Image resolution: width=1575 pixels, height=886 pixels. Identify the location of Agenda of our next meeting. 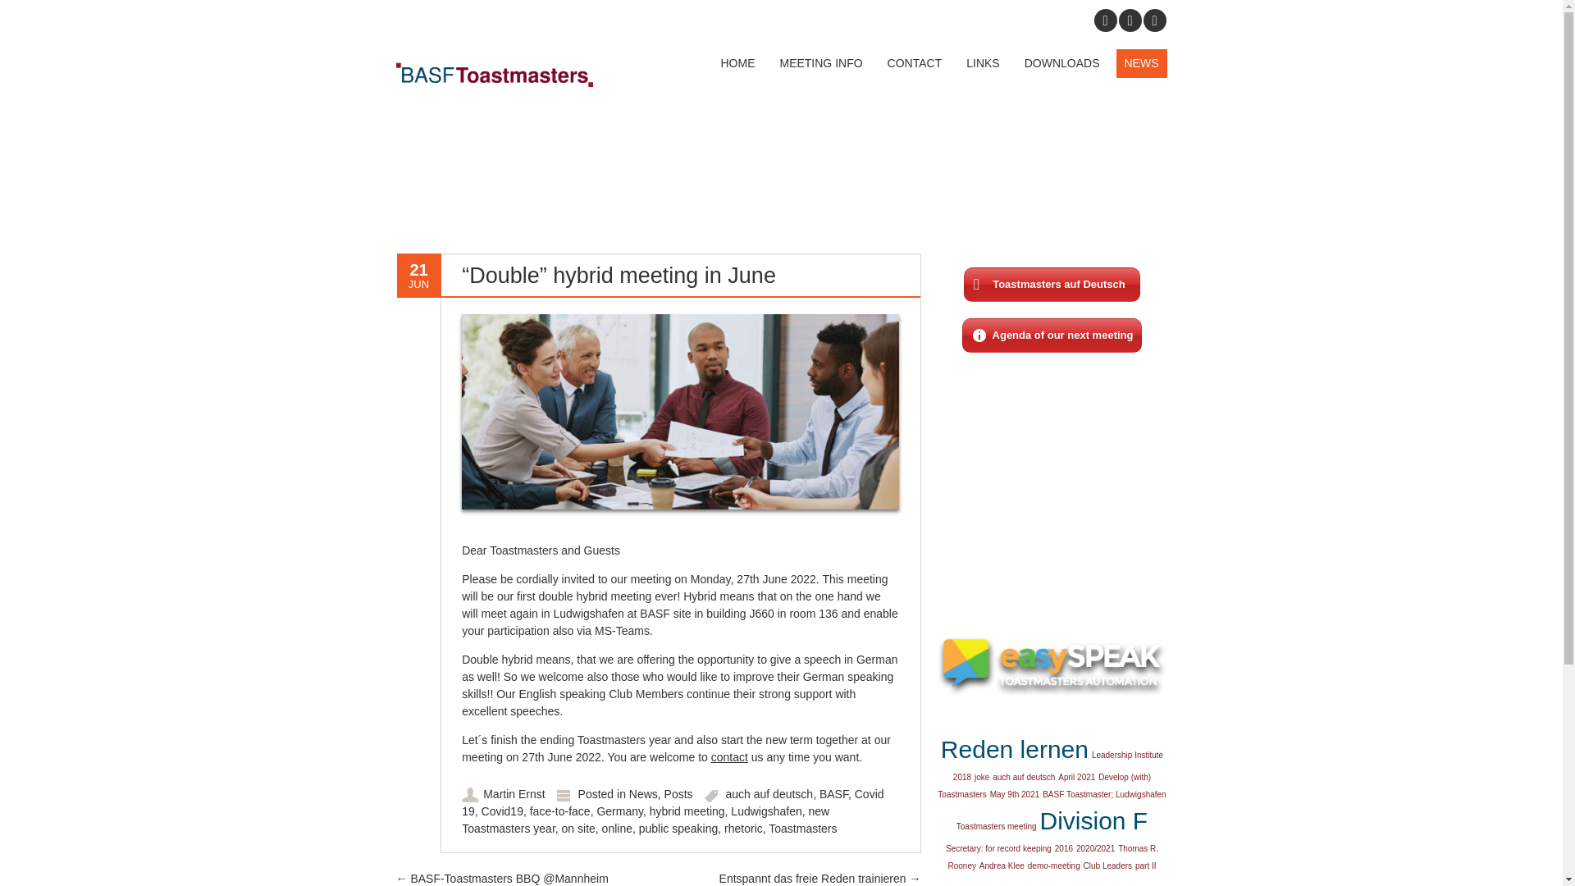
(1052, 335).